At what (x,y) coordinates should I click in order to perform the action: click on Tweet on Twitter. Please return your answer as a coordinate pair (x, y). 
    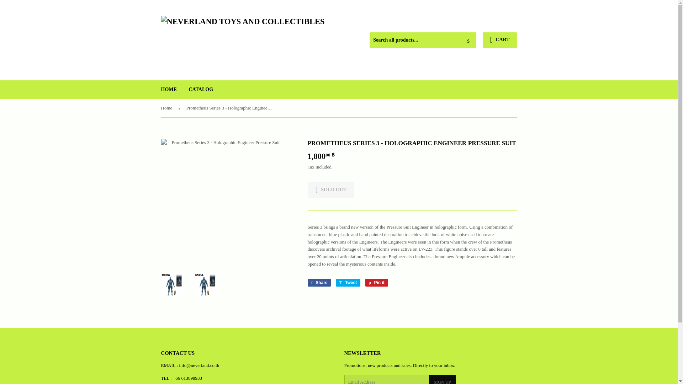
    Looking at the image, I should click on (348, 282).